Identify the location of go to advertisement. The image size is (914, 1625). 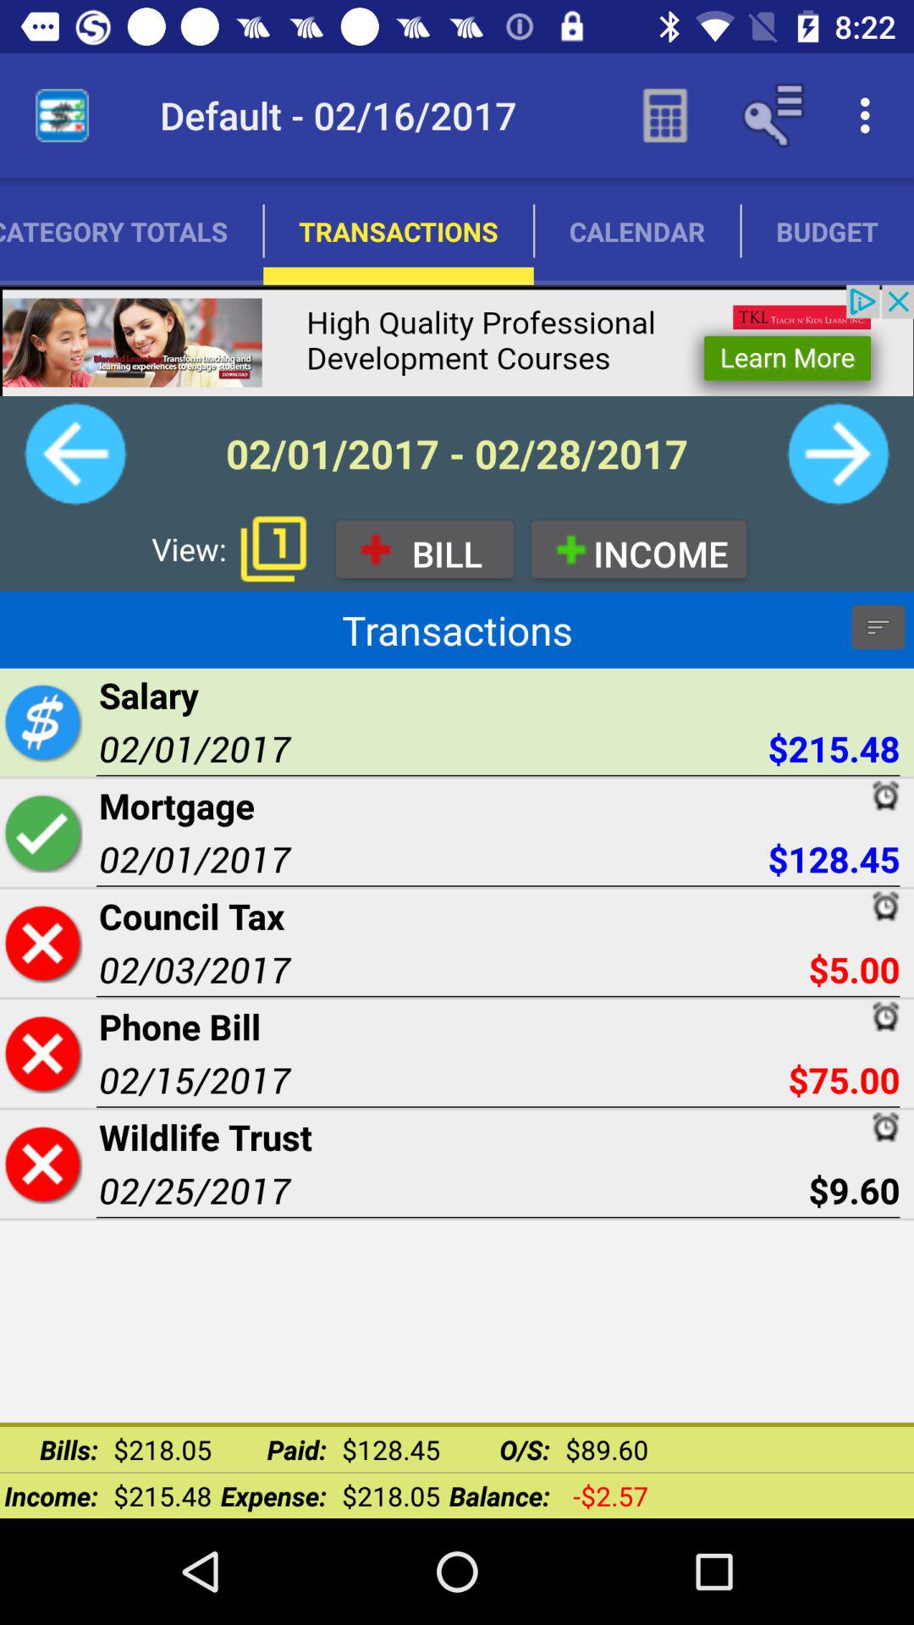
(457, 340).